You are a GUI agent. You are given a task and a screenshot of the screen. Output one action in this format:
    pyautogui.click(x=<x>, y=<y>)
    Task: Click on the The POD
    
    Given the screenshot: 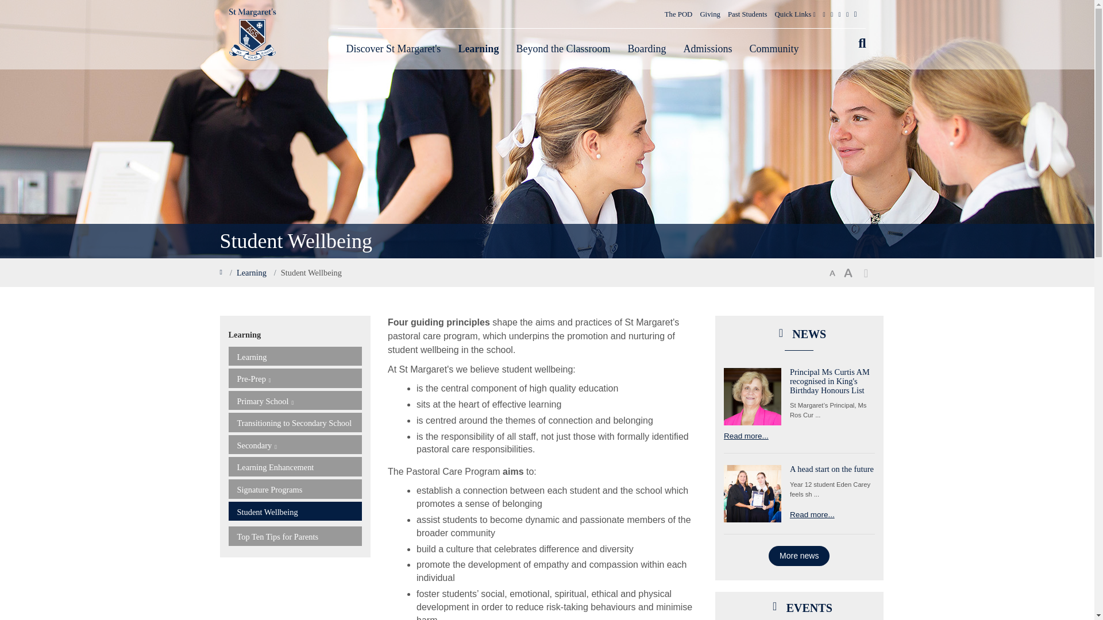 What is the action you would take?
    pyautogui.click(x=678, y=14)
    